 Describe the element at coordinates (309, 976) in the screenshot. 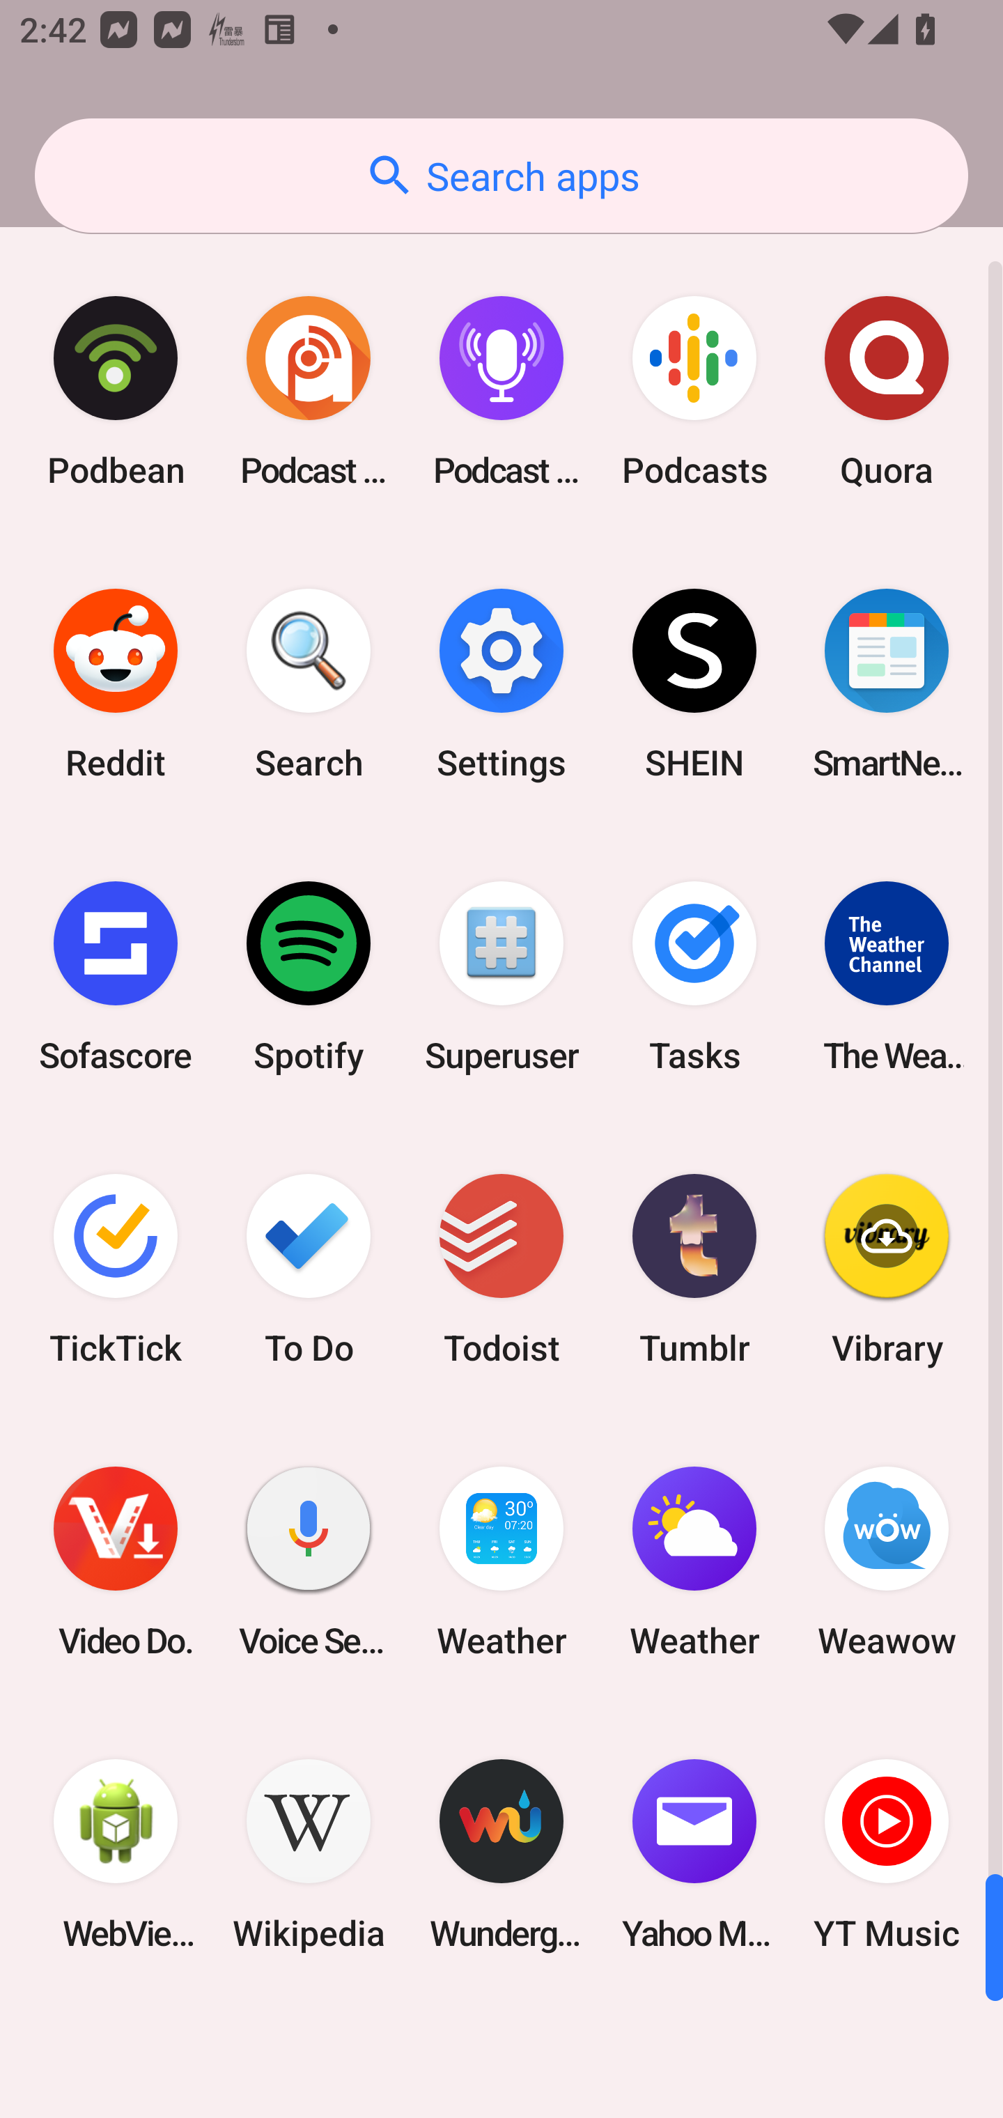

I see `Spotify` at that location.